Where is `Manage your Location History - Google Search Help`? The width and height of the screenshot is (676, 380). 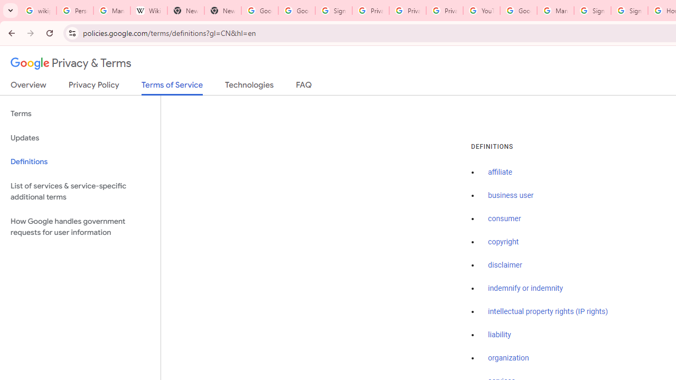
Manage your Location History - Google Search Help is located at coordinates (112, 11).